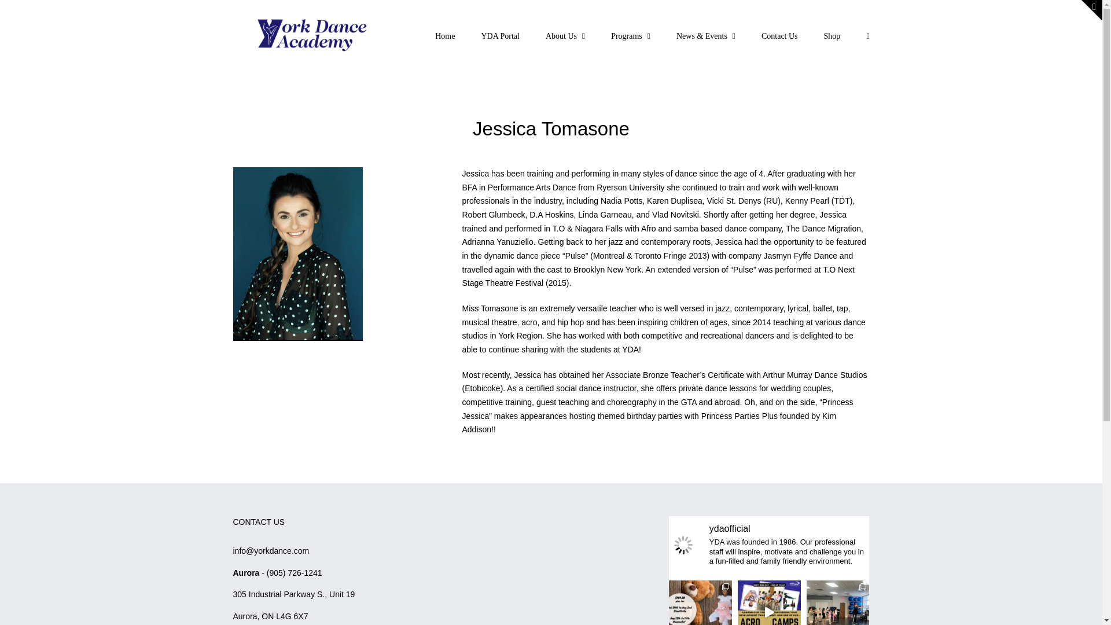  Describe the element at coordinates (550, 135) in the screenshot. I see `Jessica Tomasone` at that location.